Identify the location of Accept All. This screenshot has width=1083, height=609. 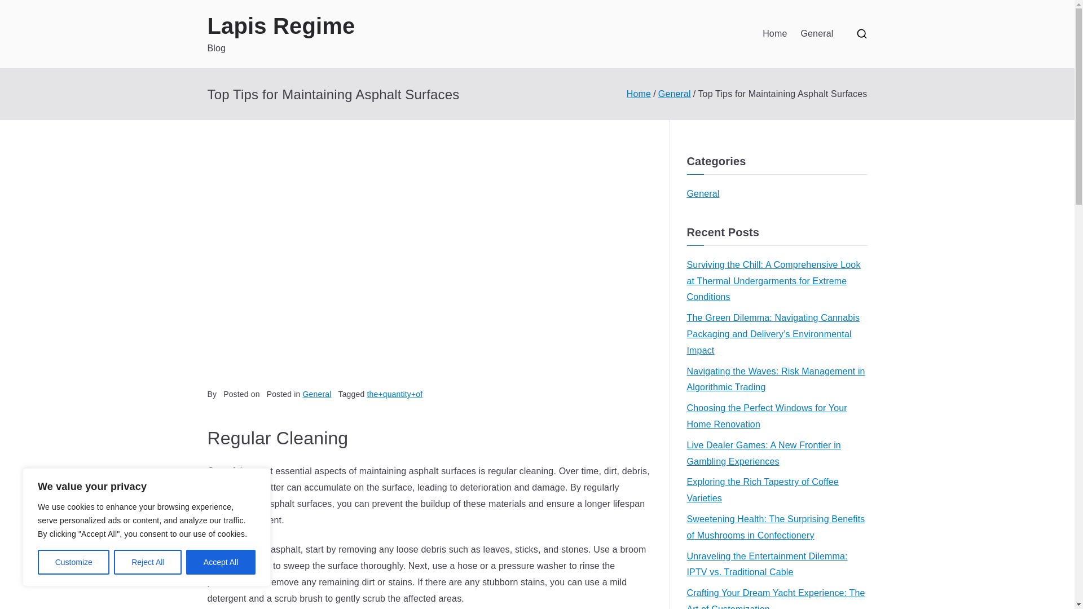
(221, 562).